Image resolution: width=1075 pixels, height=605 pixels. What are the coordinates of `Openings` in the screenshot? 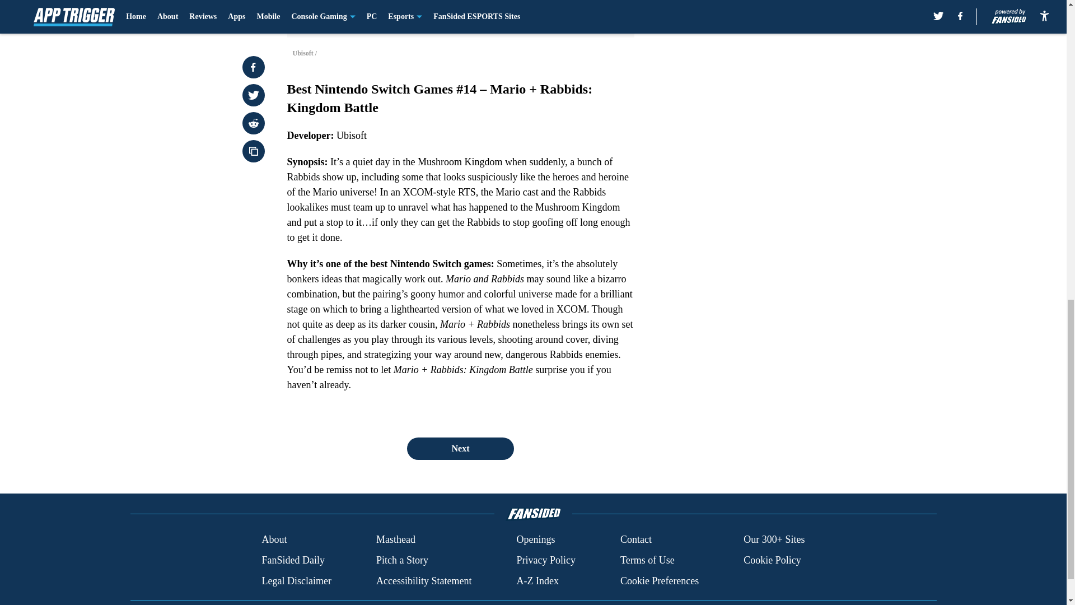 It's located at (535, 540).